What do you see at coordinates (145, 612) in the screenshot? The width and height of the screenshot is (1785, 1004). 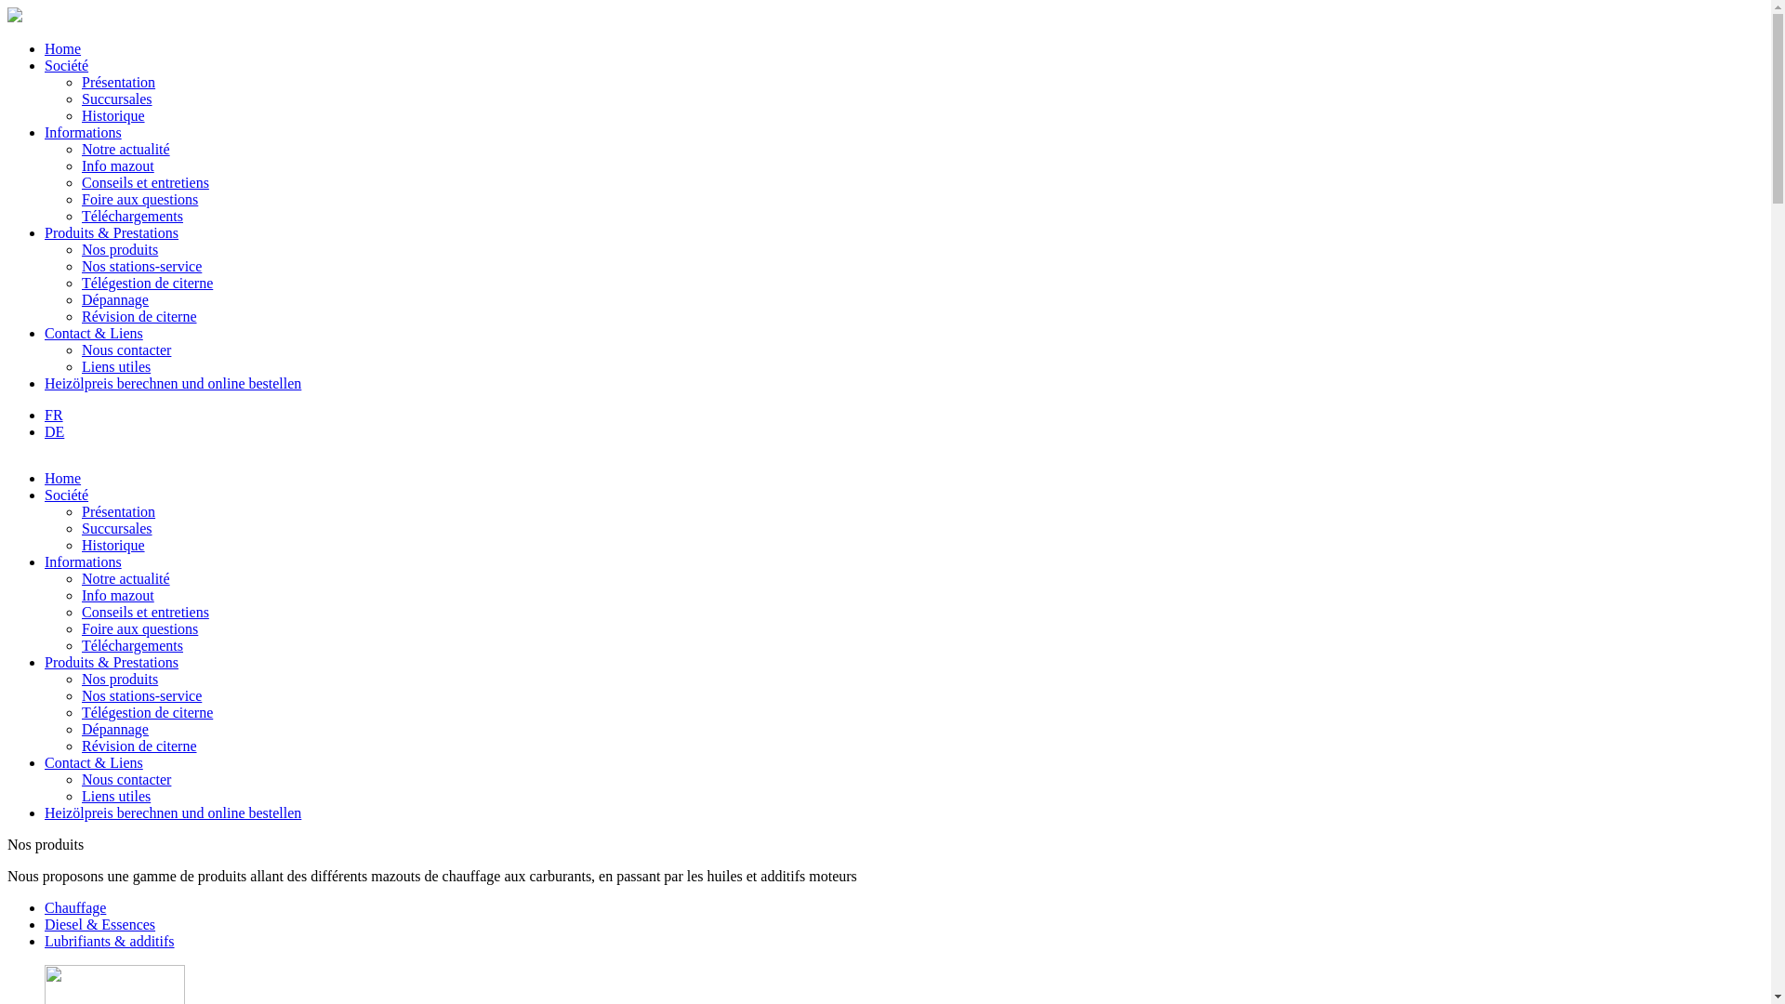 I see `Conseils et entretiens` at bounding box center [145, 612].